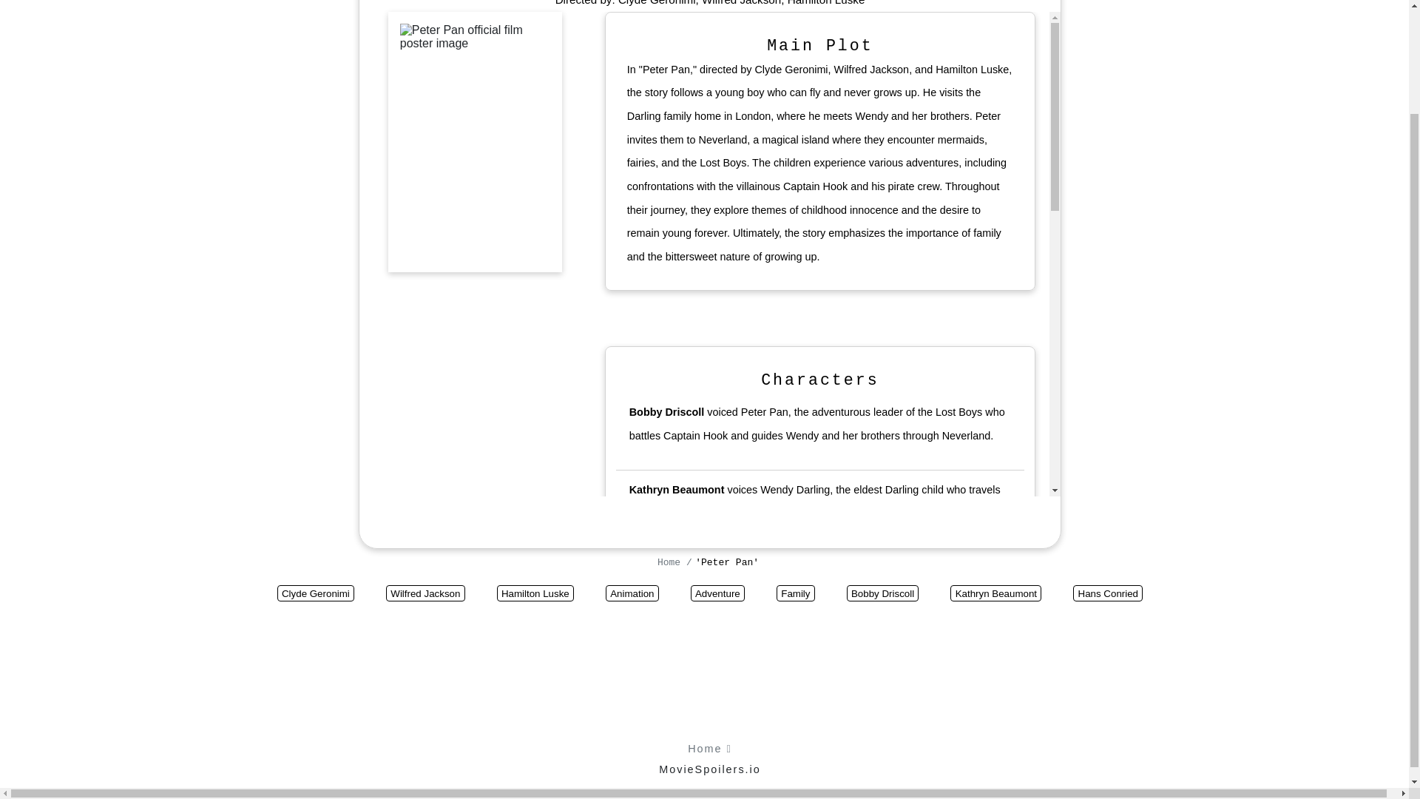  Describe the element at coordinates (1108, 593) in the screenshot. I see `Hans Conried` at that location.